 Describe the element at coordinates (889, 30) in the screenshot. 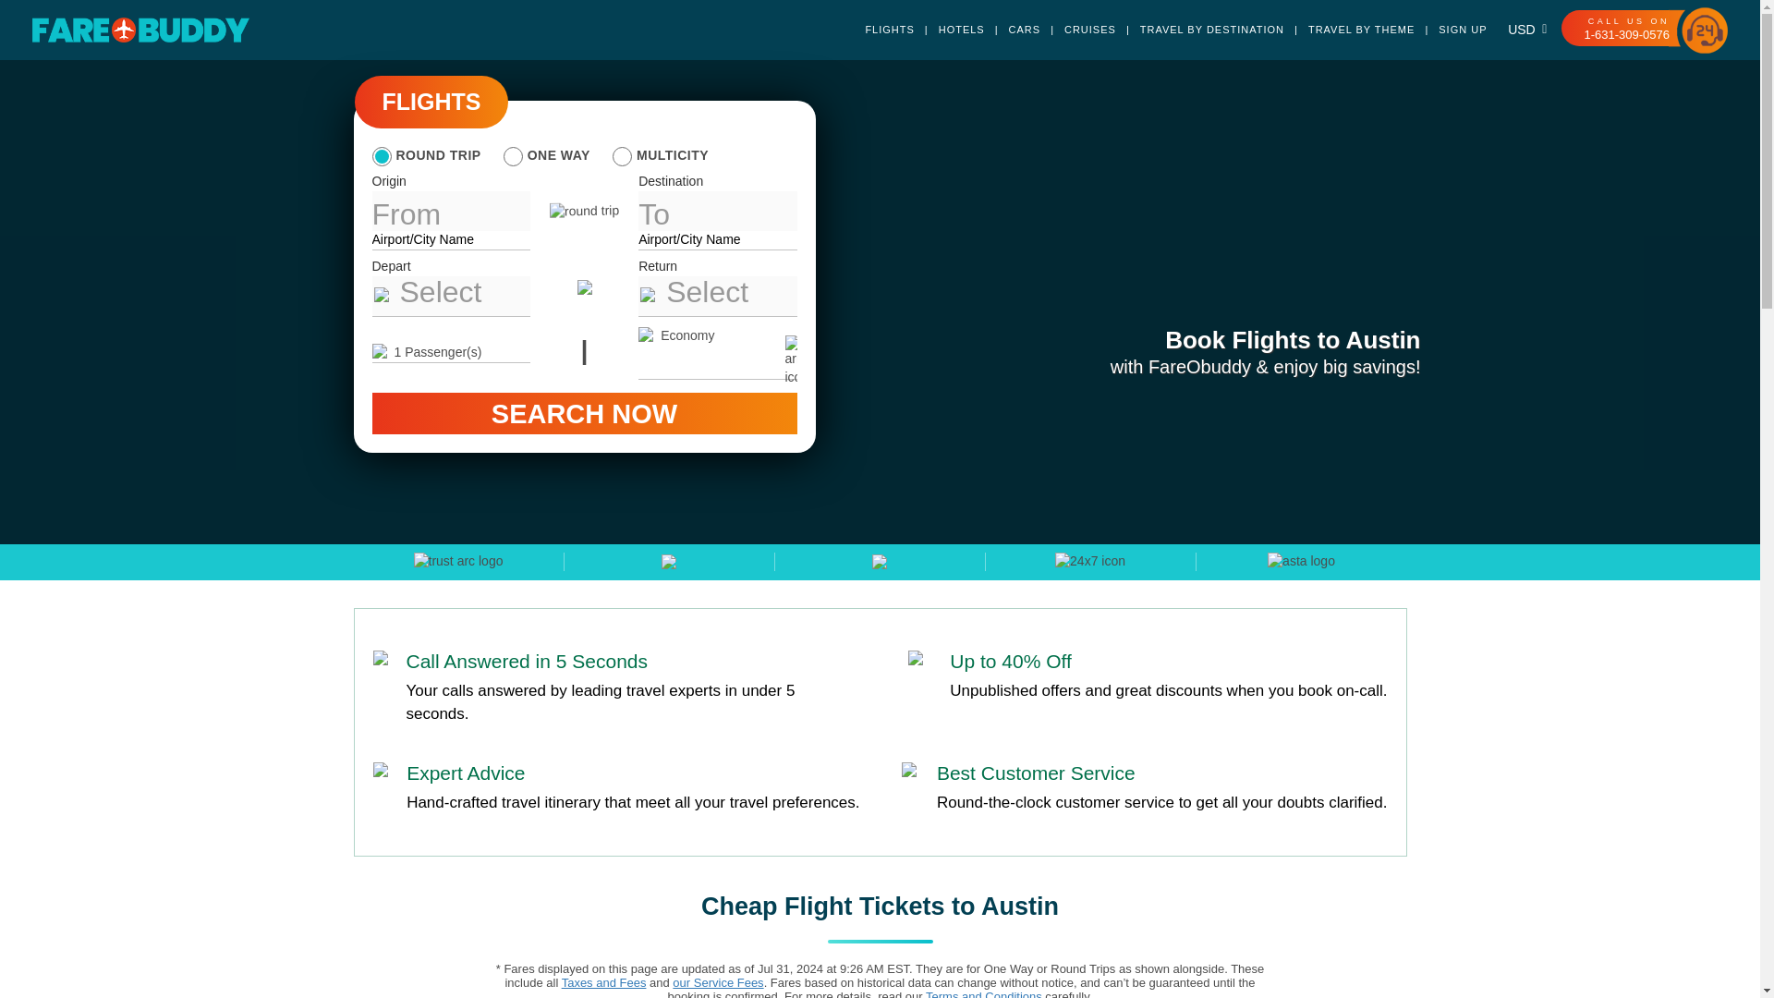

I see `FLIGHTS` at that location.